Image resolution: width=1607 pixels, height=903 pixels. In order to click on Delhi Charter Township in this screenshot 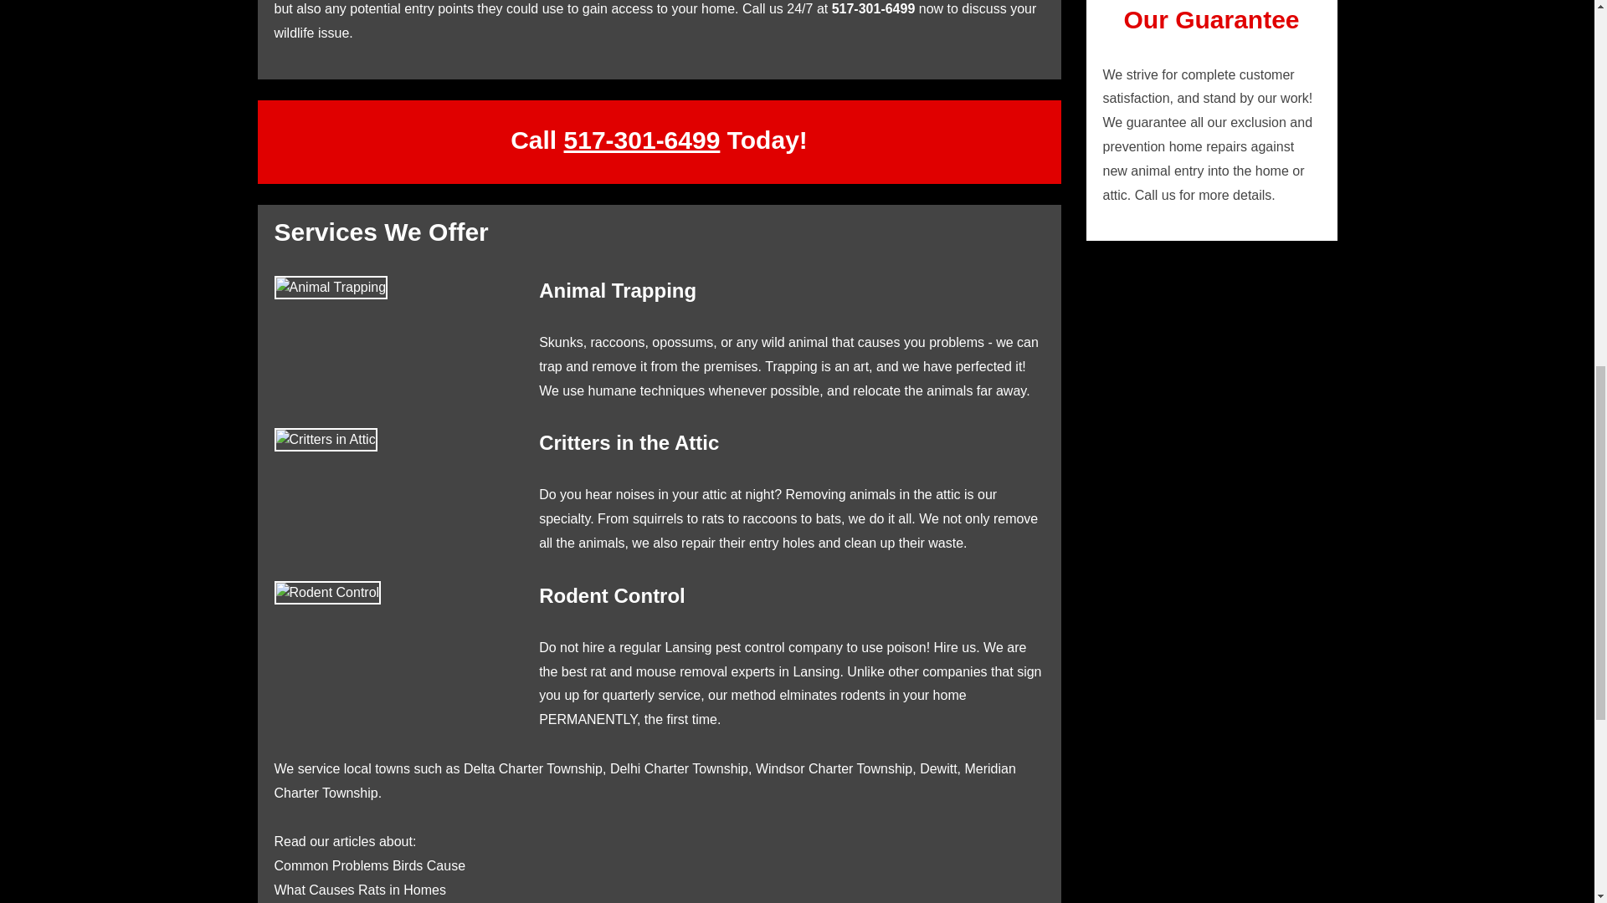, I will do `click(680, 768)`.